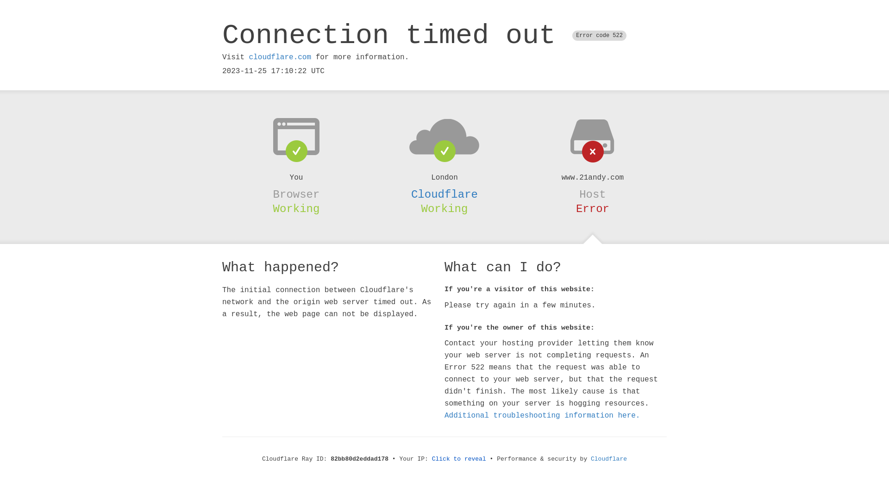 The height and width of the screenshot is (500, 889). What do you see at coordinates (444, 194) in the screenshot?
I see `Cloudflare` at bounding box center [444, 194].